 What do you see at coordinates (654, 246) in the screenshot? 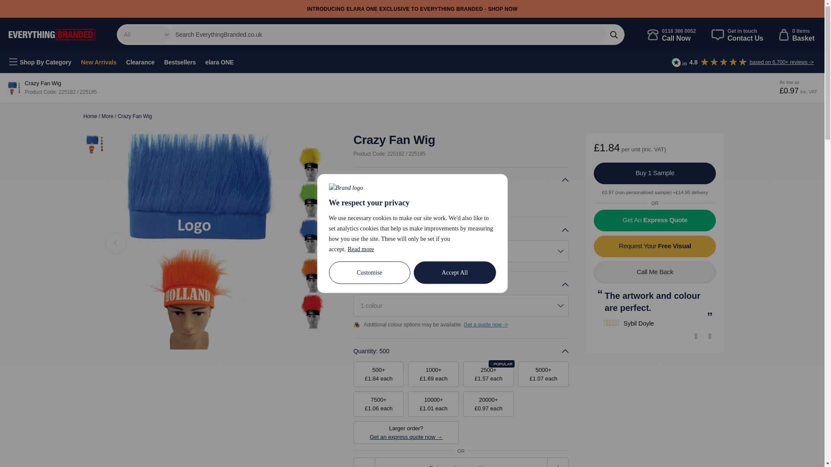
I see `Request Your Free Visual` at bounding box center [654, 246].